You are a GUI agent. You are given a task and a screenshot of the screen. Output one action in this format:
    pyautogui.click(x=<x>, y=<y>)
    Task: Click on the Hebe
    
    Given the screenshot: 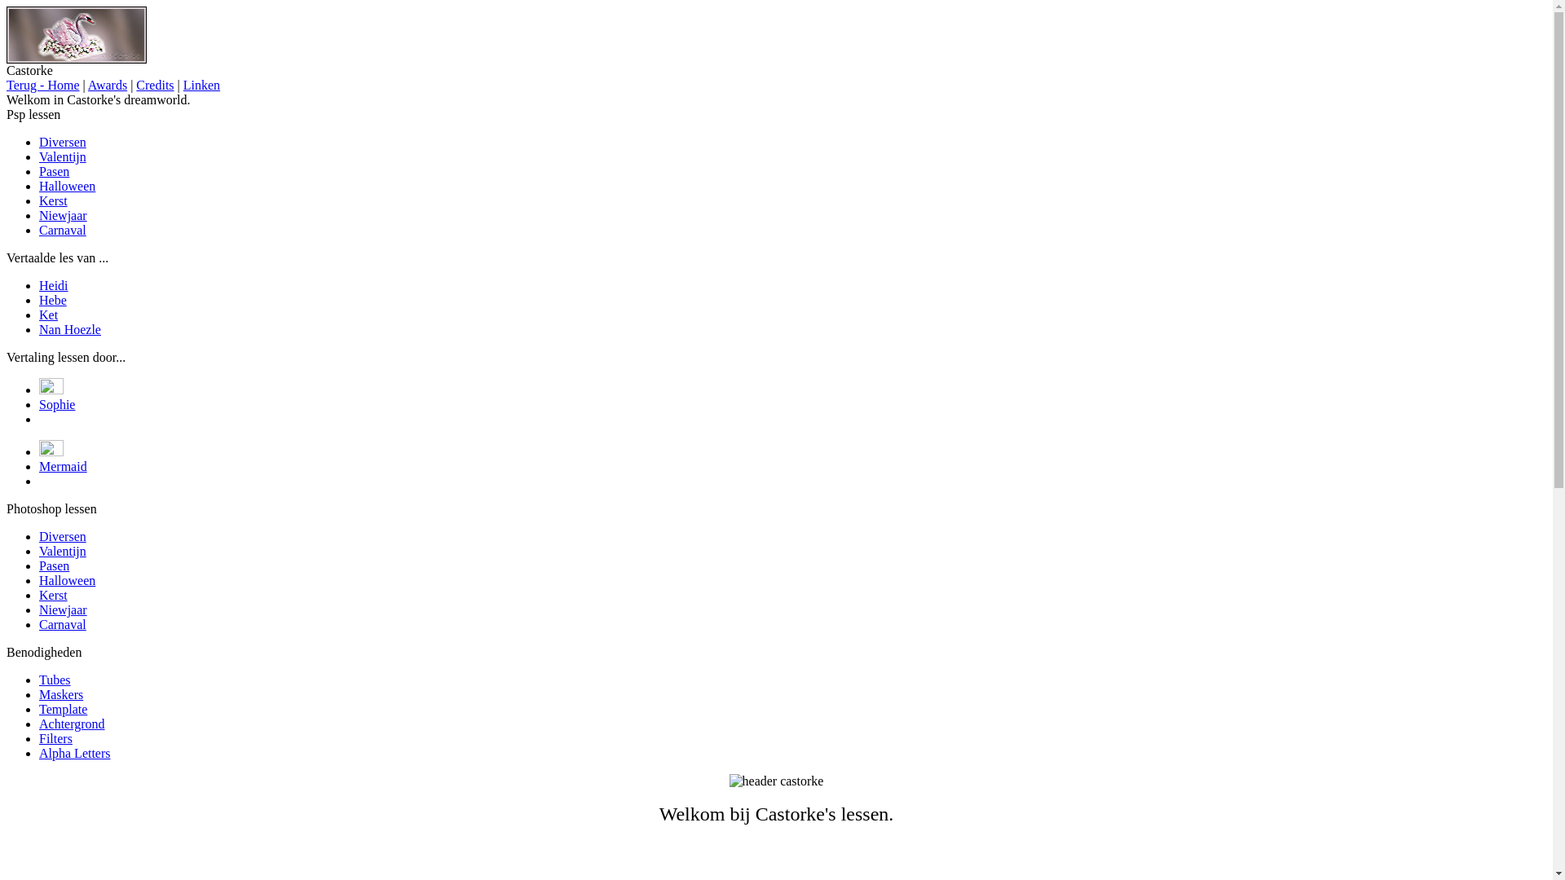 What is the action you would take?
    pyautogui.click(x=53, y=300)
    